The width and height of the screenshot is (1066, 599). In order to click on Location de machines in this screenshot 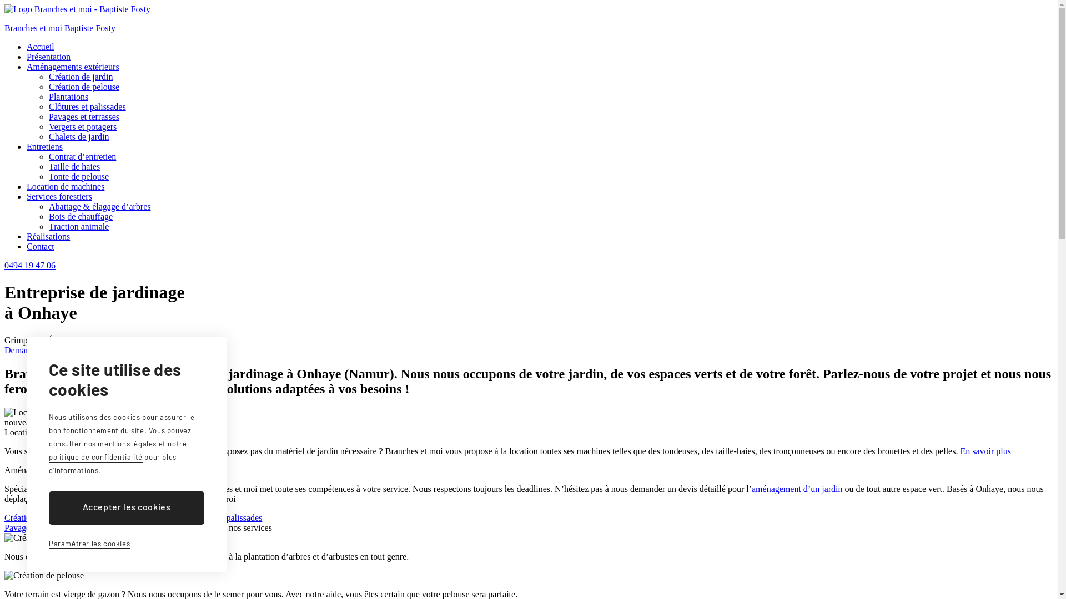, I will do `click(66, 186)`.